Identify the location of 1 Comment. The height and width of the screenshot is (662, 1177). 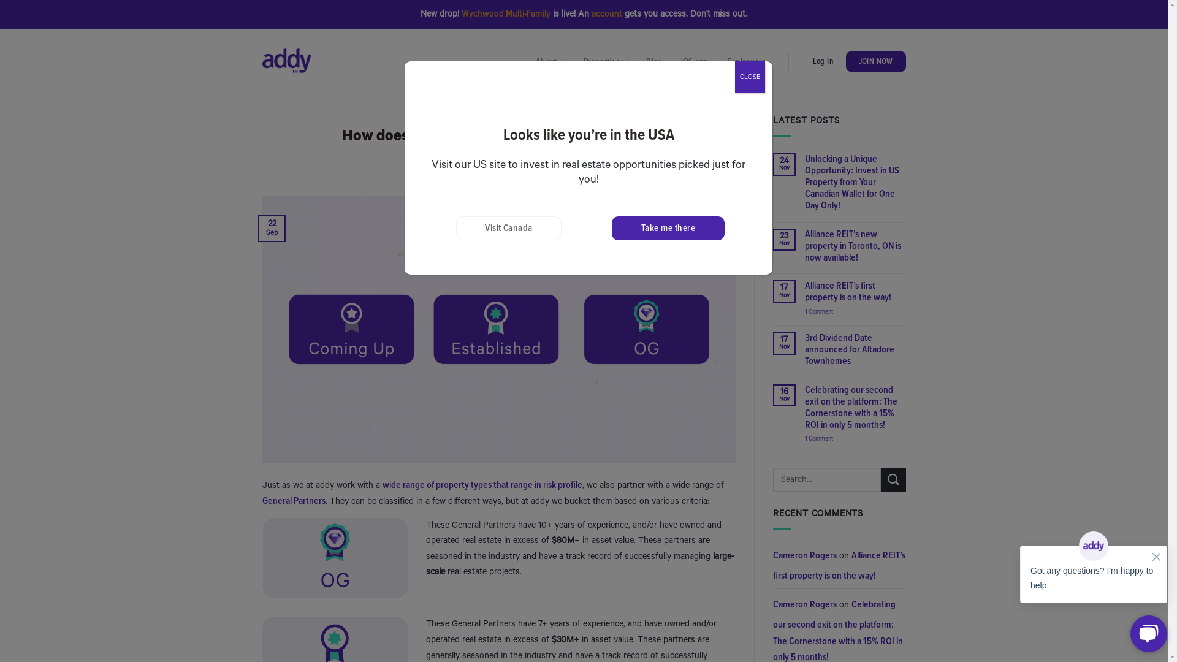
(856, 439).